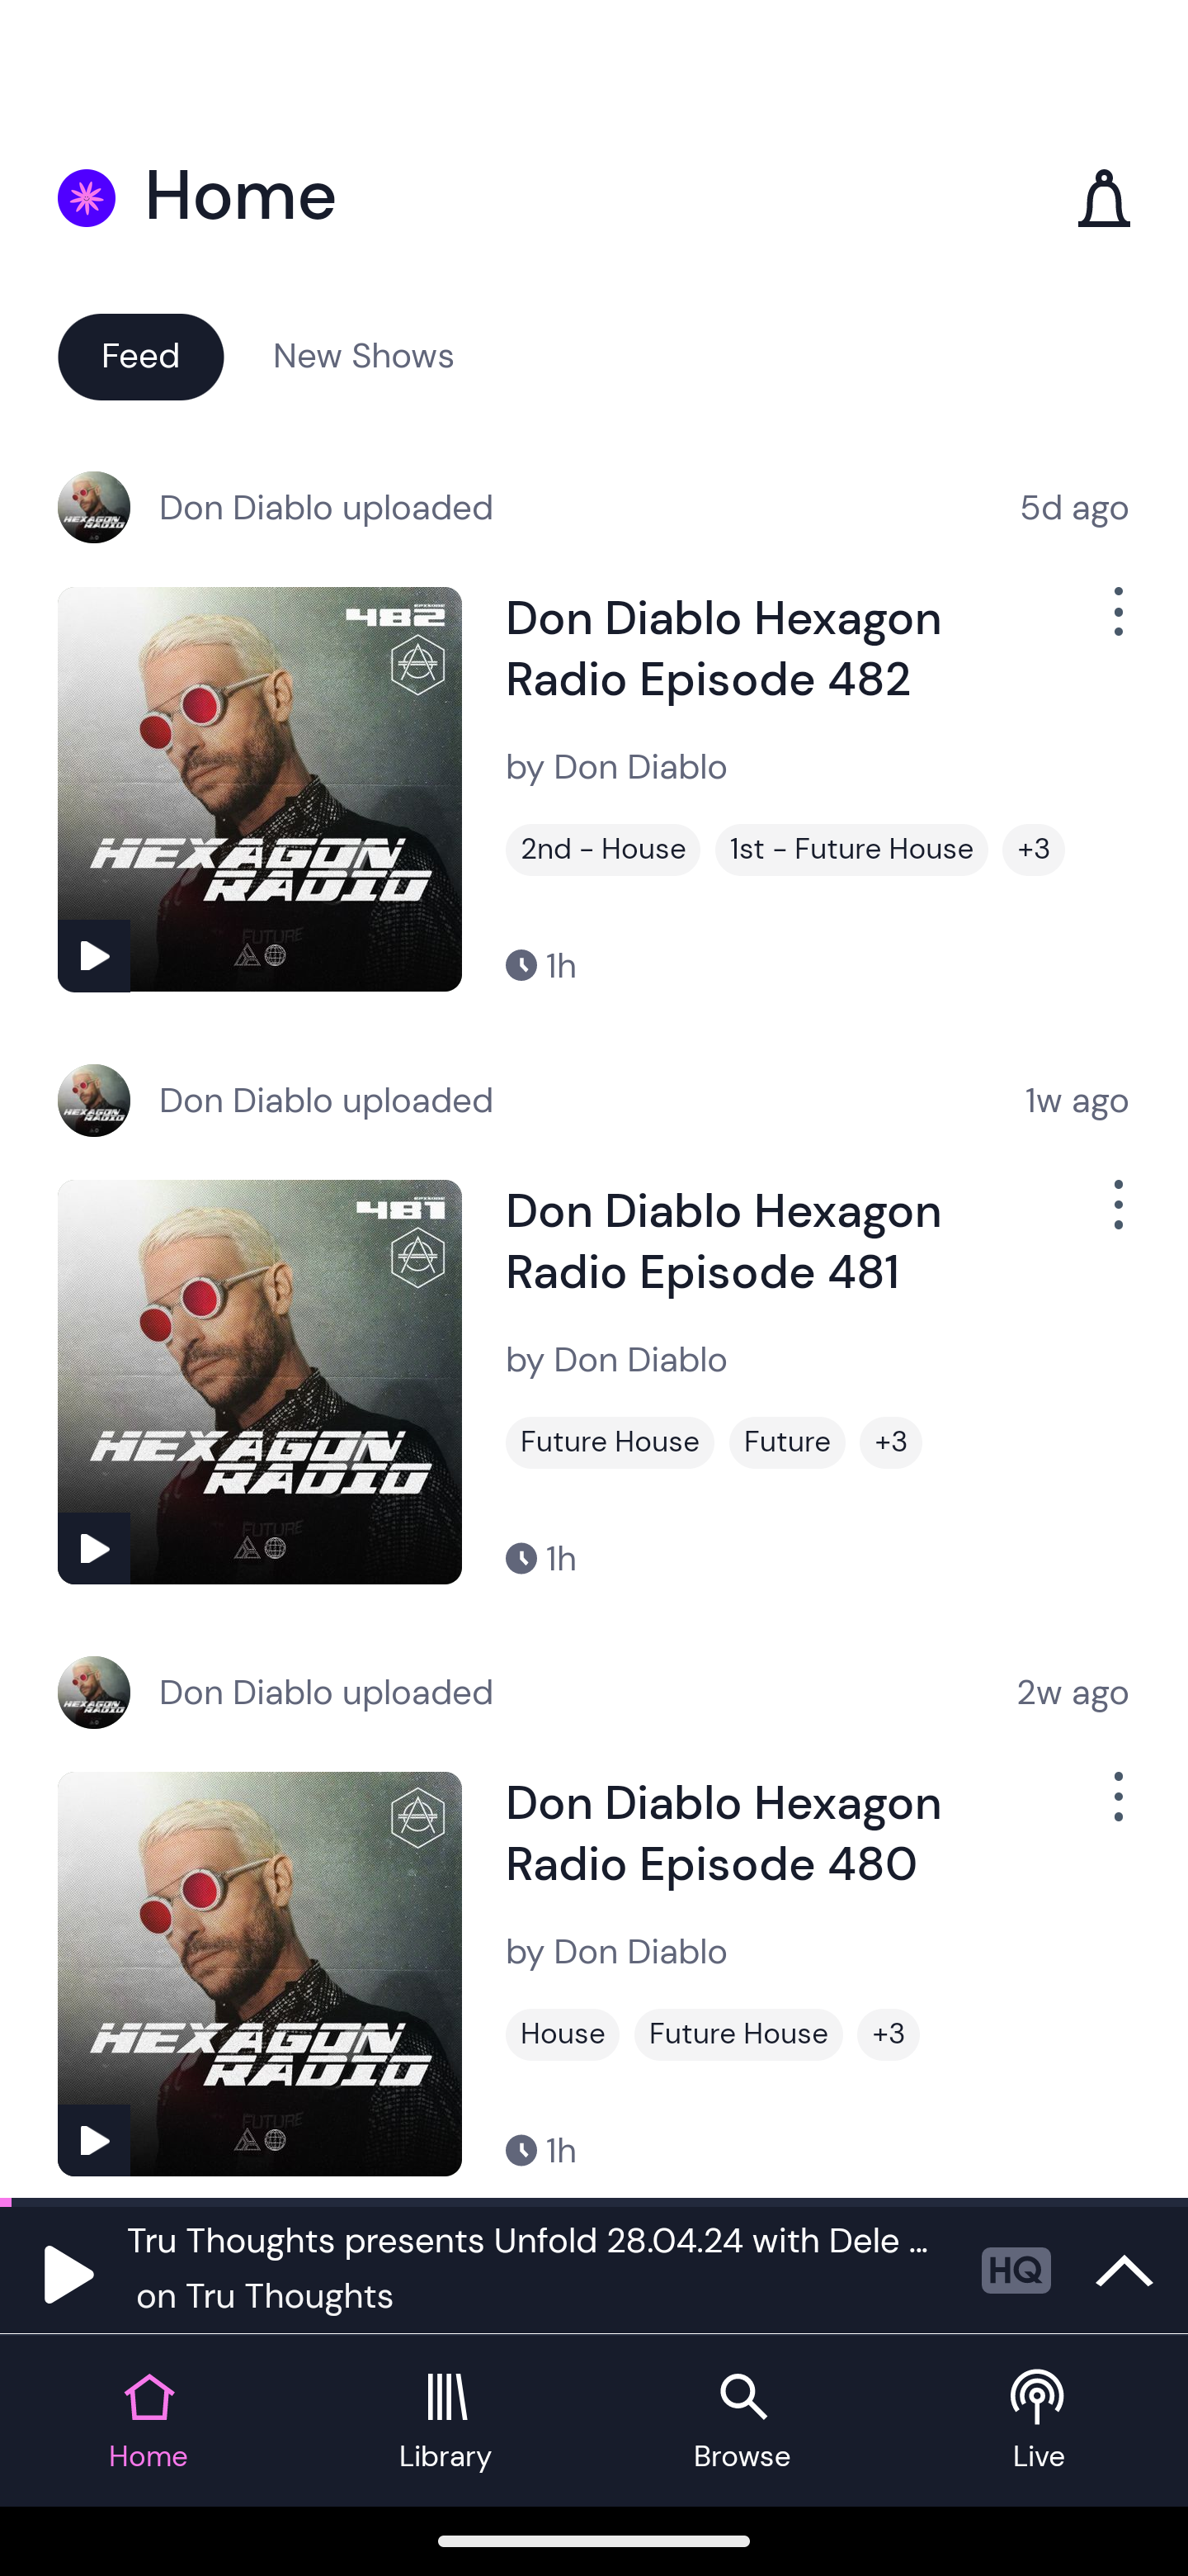 The height and width of the screenshot is (2576, 1188). What do you see at coordinates (445, 2421) in the screenshot?
I see `Library tab Library` at bounding box center [445, 2421].